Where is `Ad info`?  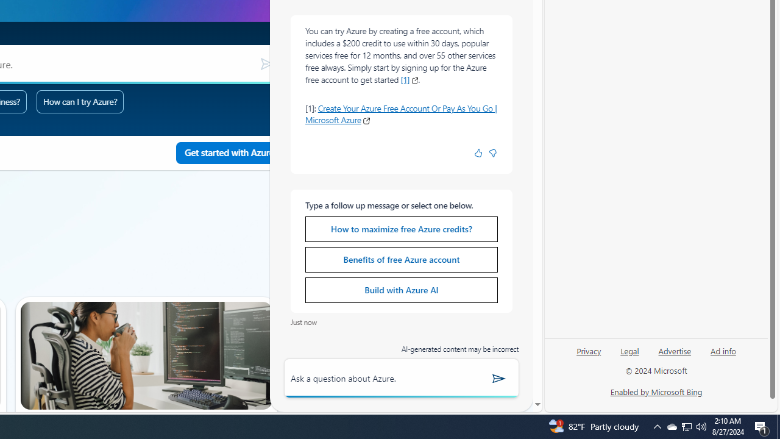
Ad info is located at coordinates (723, 355).